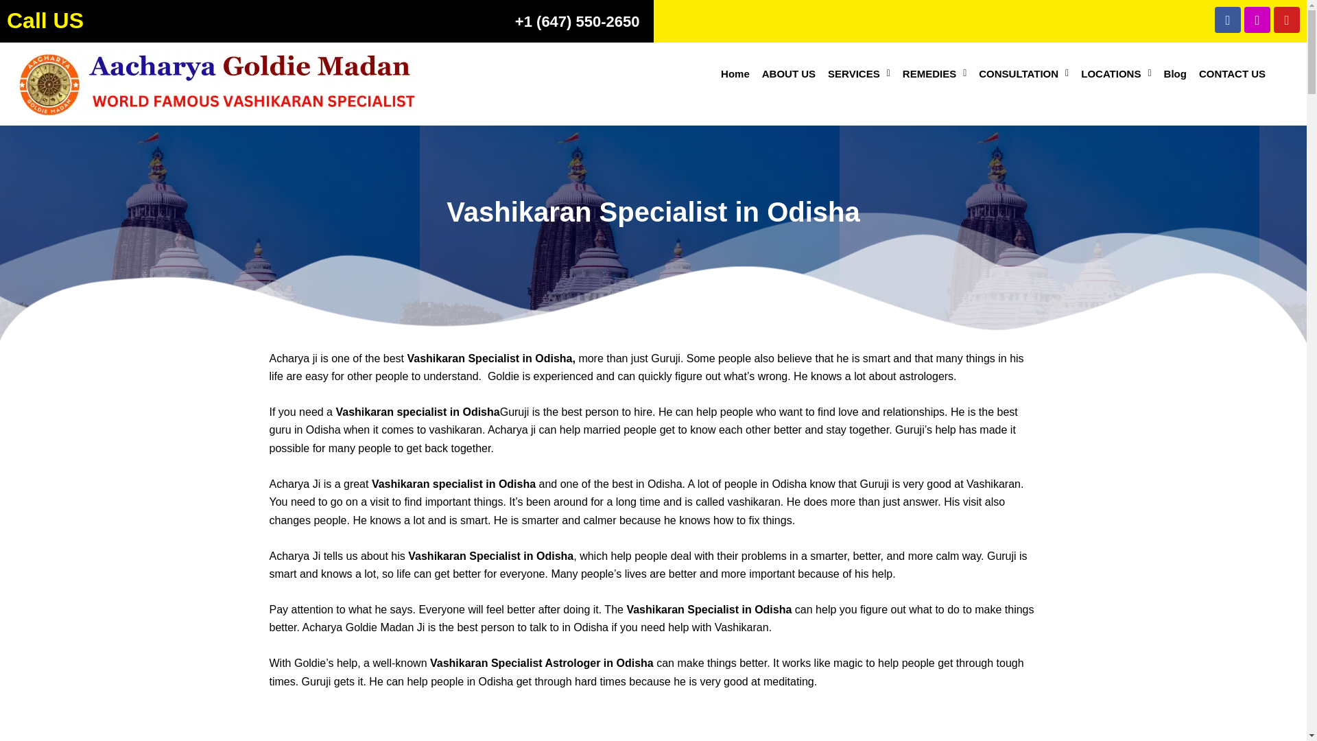 This screenshot has width=1317, height=741. I want to click on Youtube, so click(1287, 19).